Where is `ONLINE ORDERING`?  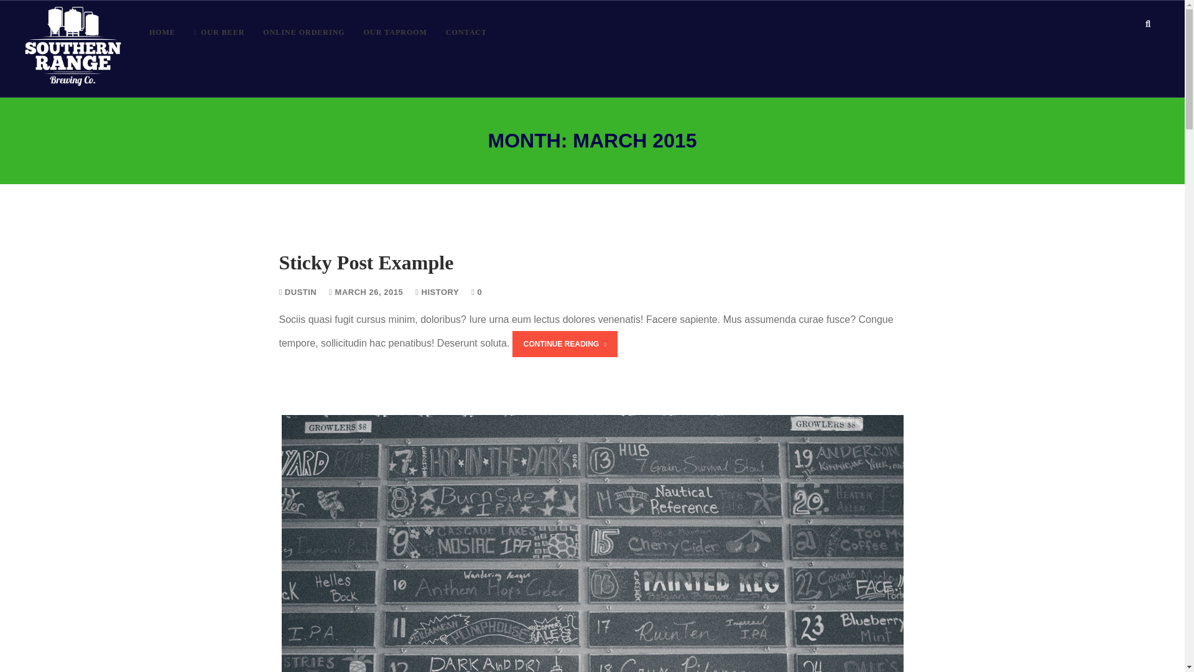
ONLINE ORDERING is located at coordinates (303, 32).